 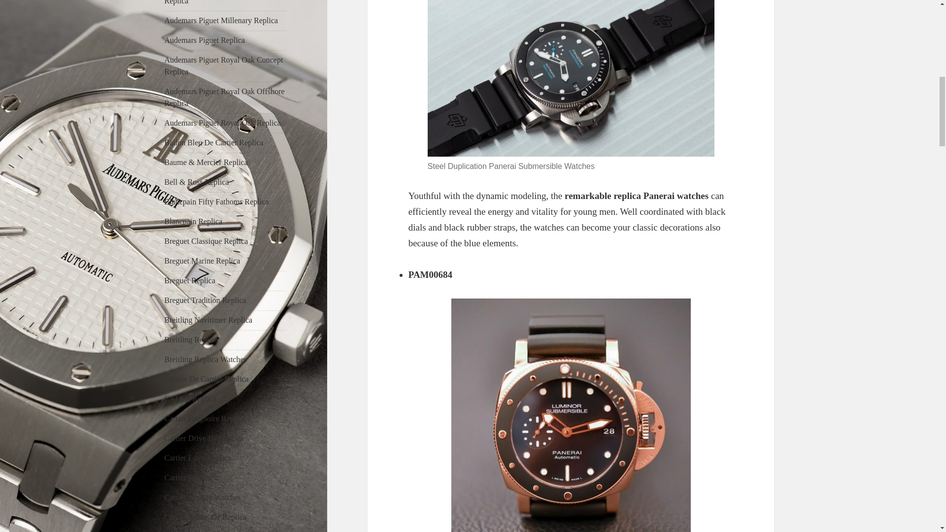 I want to click on Breitling Navitimer Replica, so click(x=208, y=320).